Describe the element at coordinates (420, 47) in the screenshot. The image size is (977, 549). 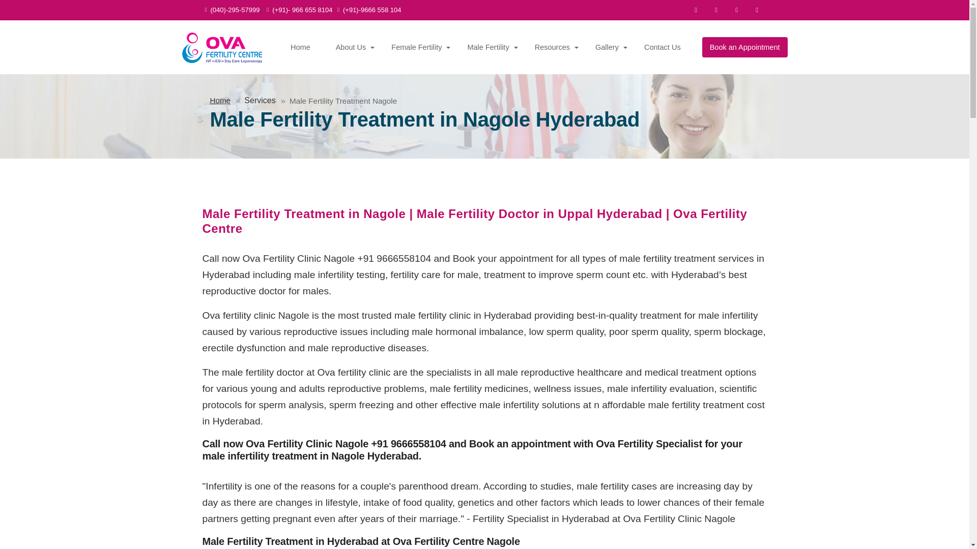
I see `Female Fertility` at that location.